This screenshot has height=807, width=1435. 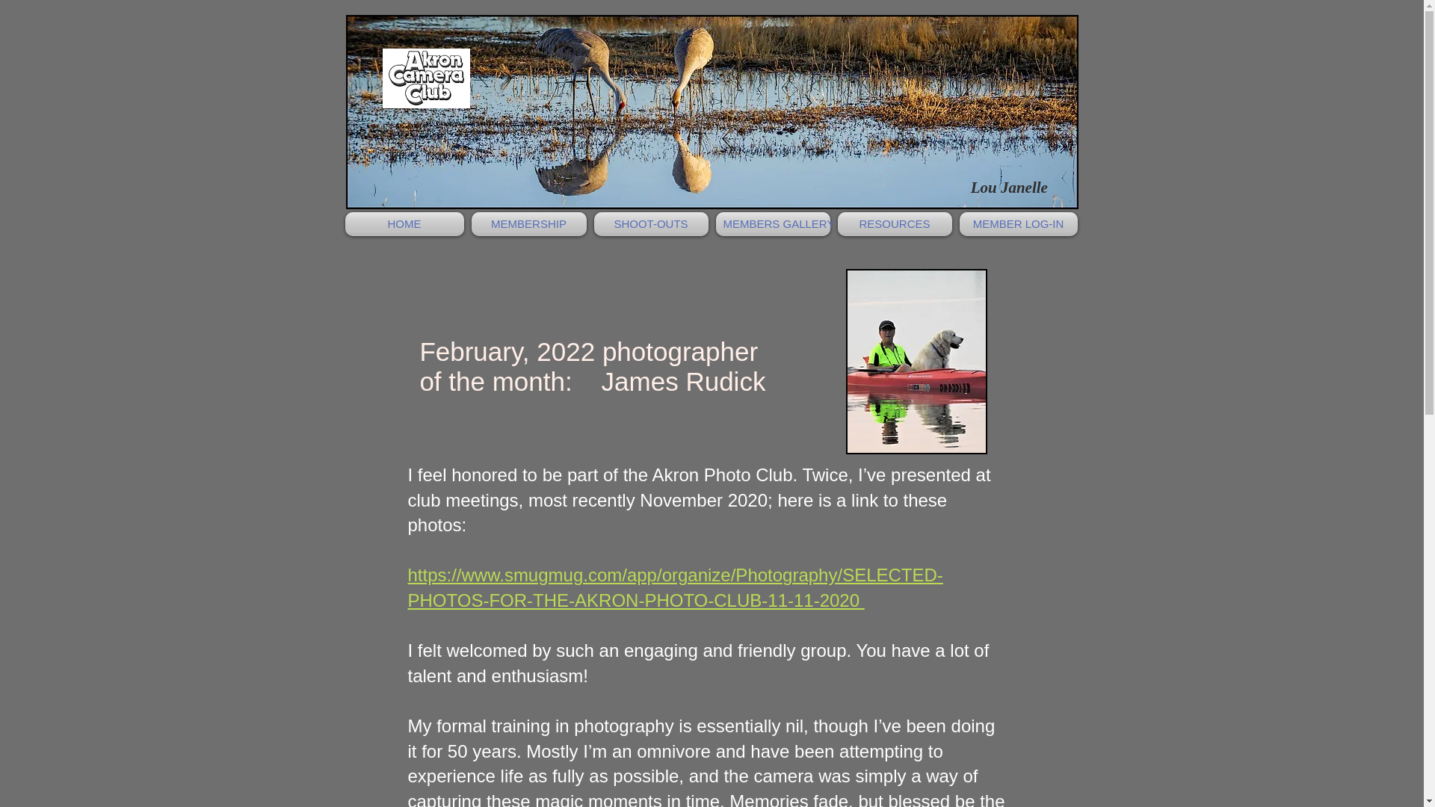 What do you see at coordinates (528, 224) in the screenshot?
I see `MEMBERSHIP` at bounding box center [528, 224].